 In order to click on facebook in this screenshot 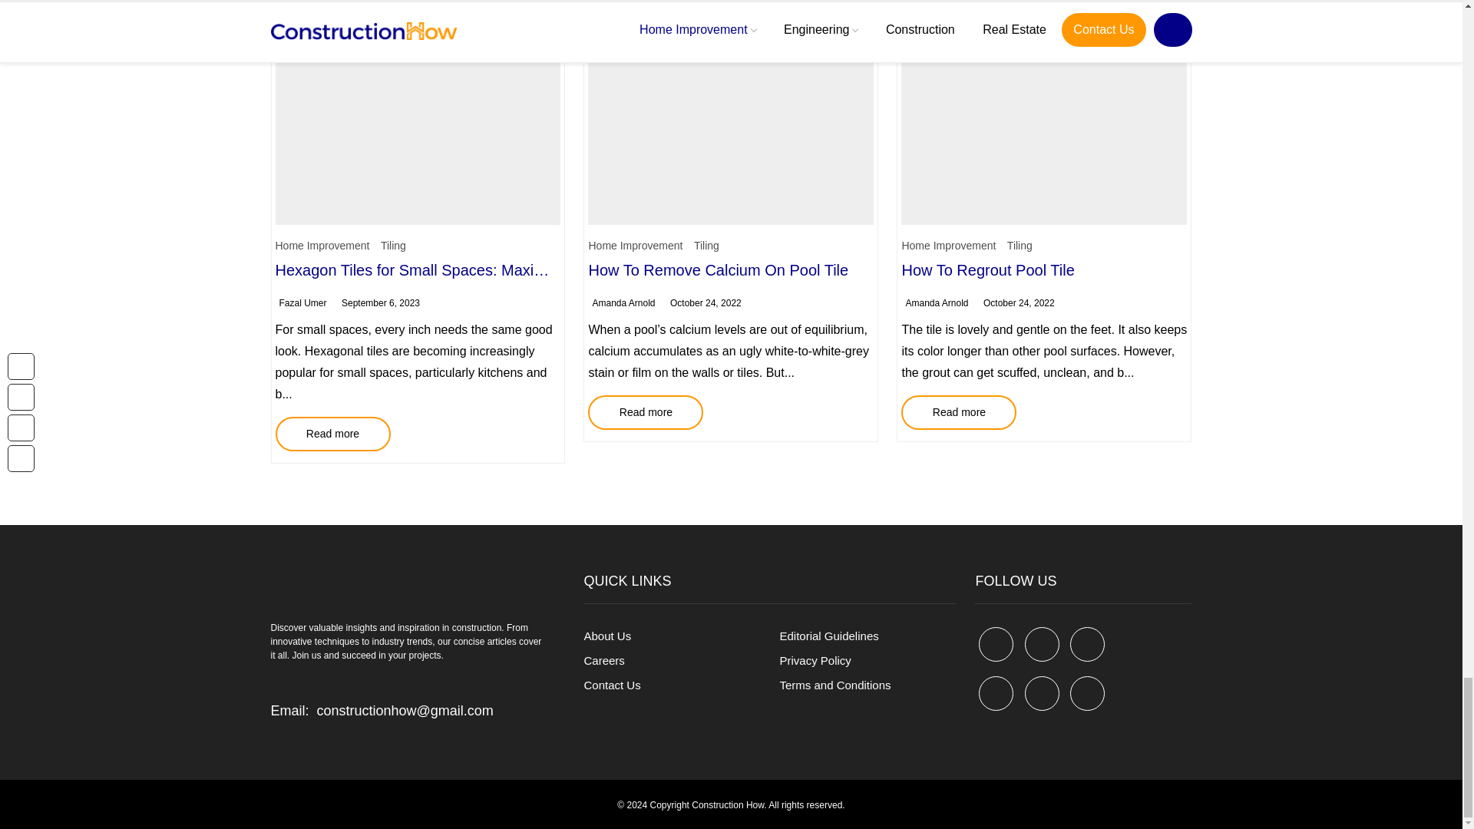, I will do `click(996, 643)`.